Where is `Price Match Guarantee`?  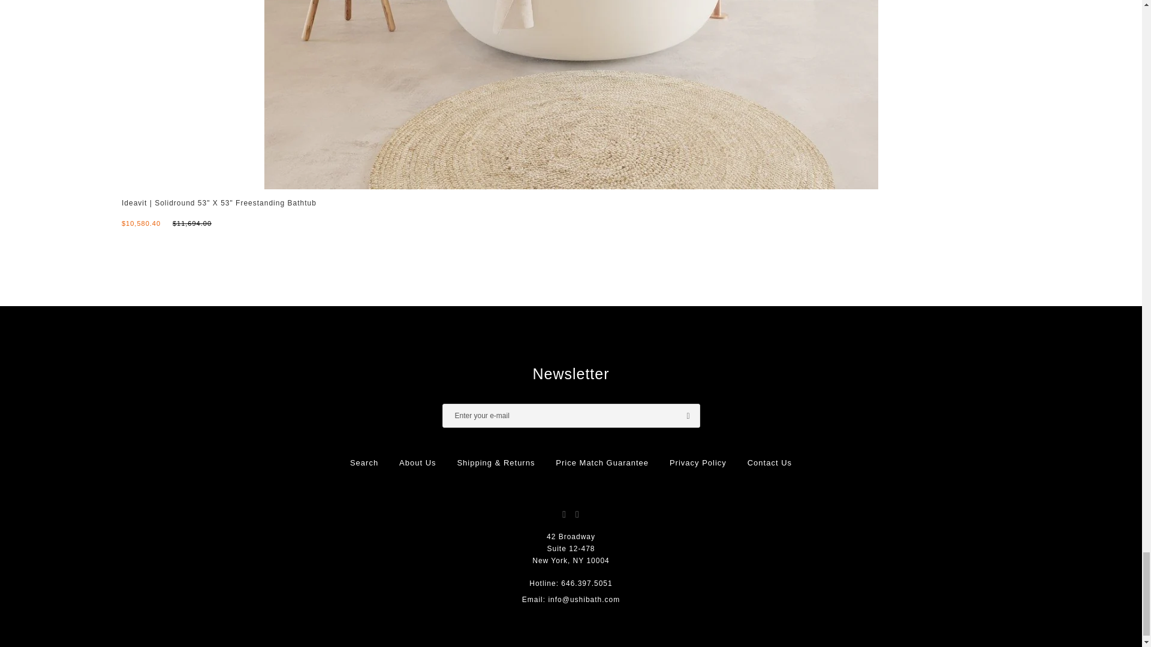
Price Match Guarantee is located at coordinates (602, 462).